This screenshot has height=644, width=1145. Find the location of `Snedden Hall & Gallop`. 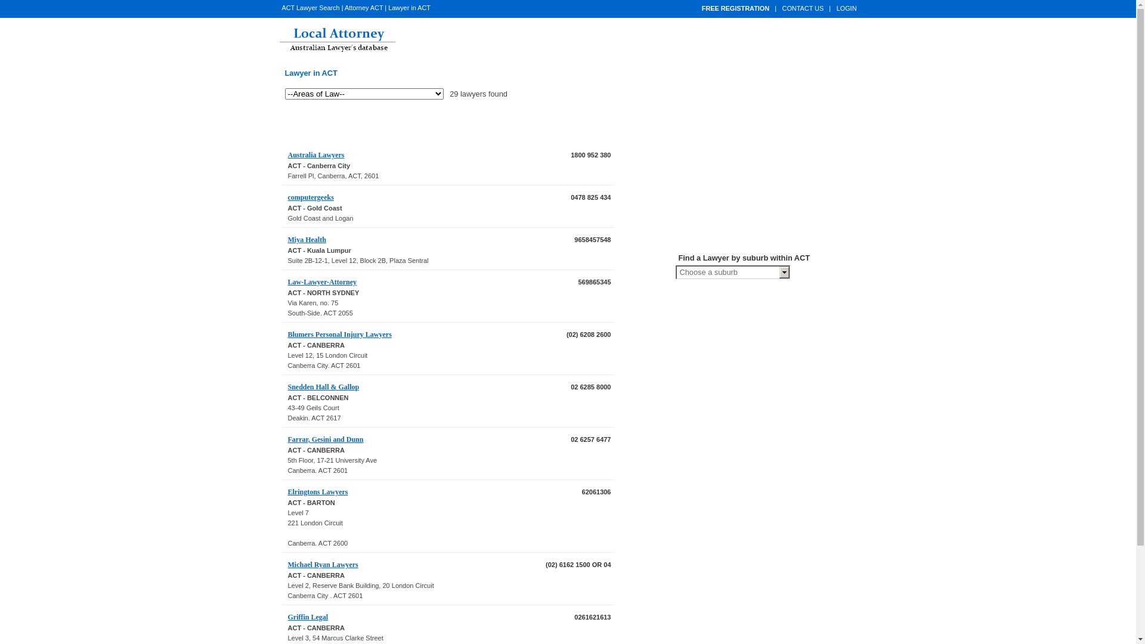

Snedden Hall & Gallop is located at coordinates (323, 387).